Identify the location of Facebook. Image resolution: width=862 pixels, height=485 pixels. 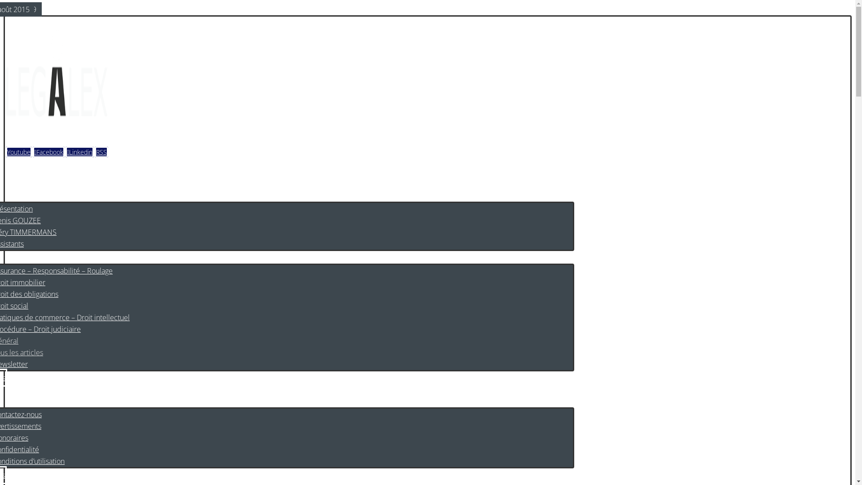
(48, 152).